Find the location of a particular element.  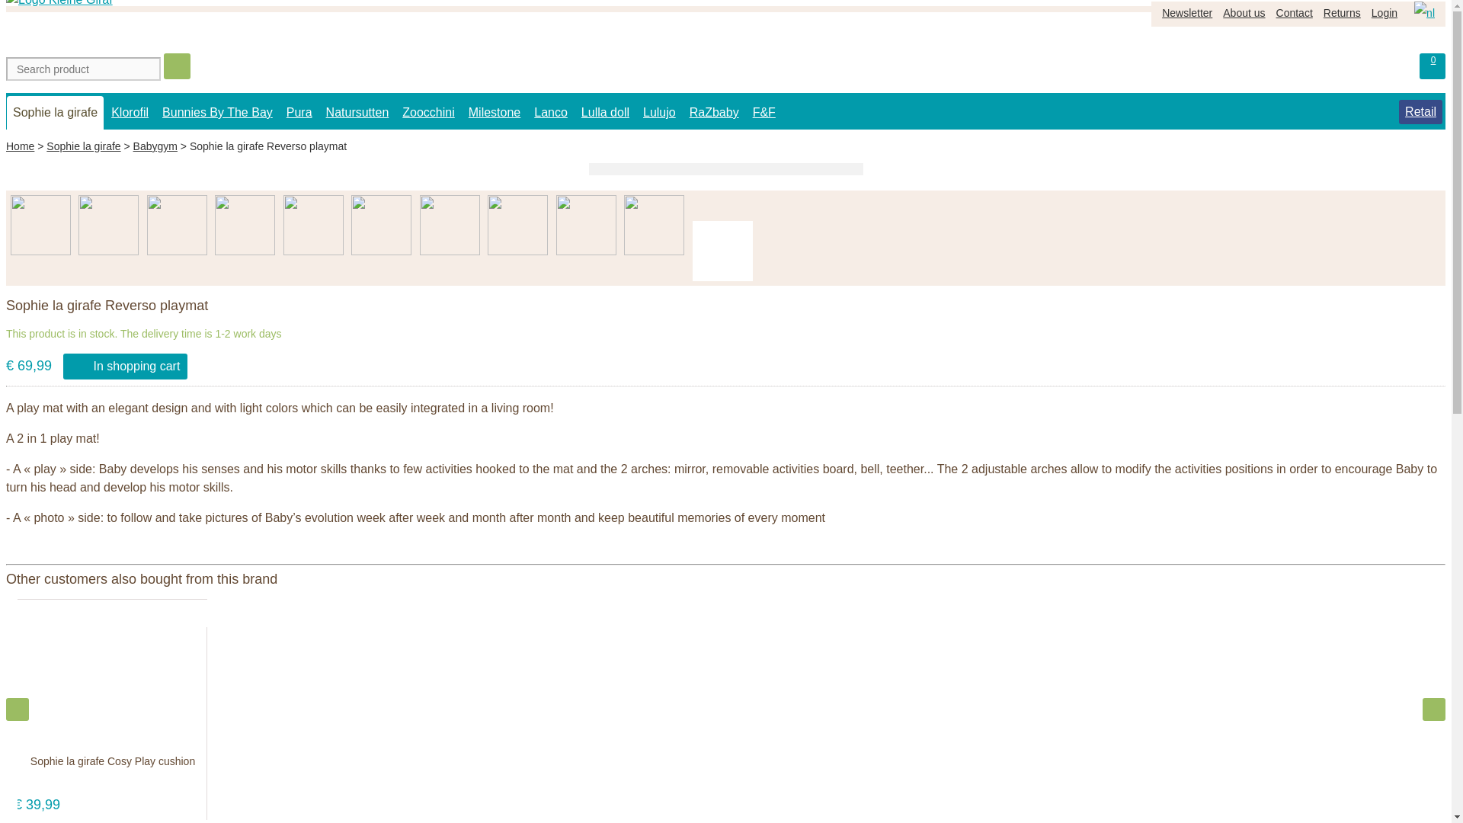

Bunnies By The Bay is located at coordinates (218, 113).